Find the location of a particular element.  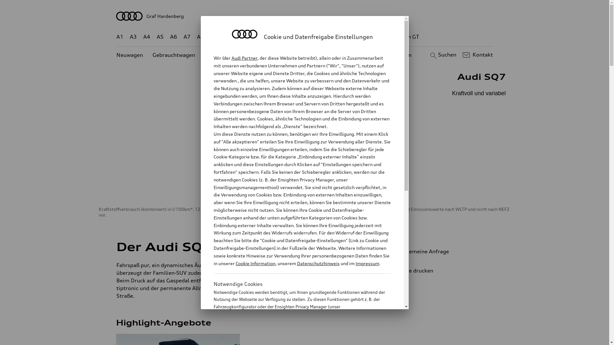

A4 is located at coordinates (147, 37).